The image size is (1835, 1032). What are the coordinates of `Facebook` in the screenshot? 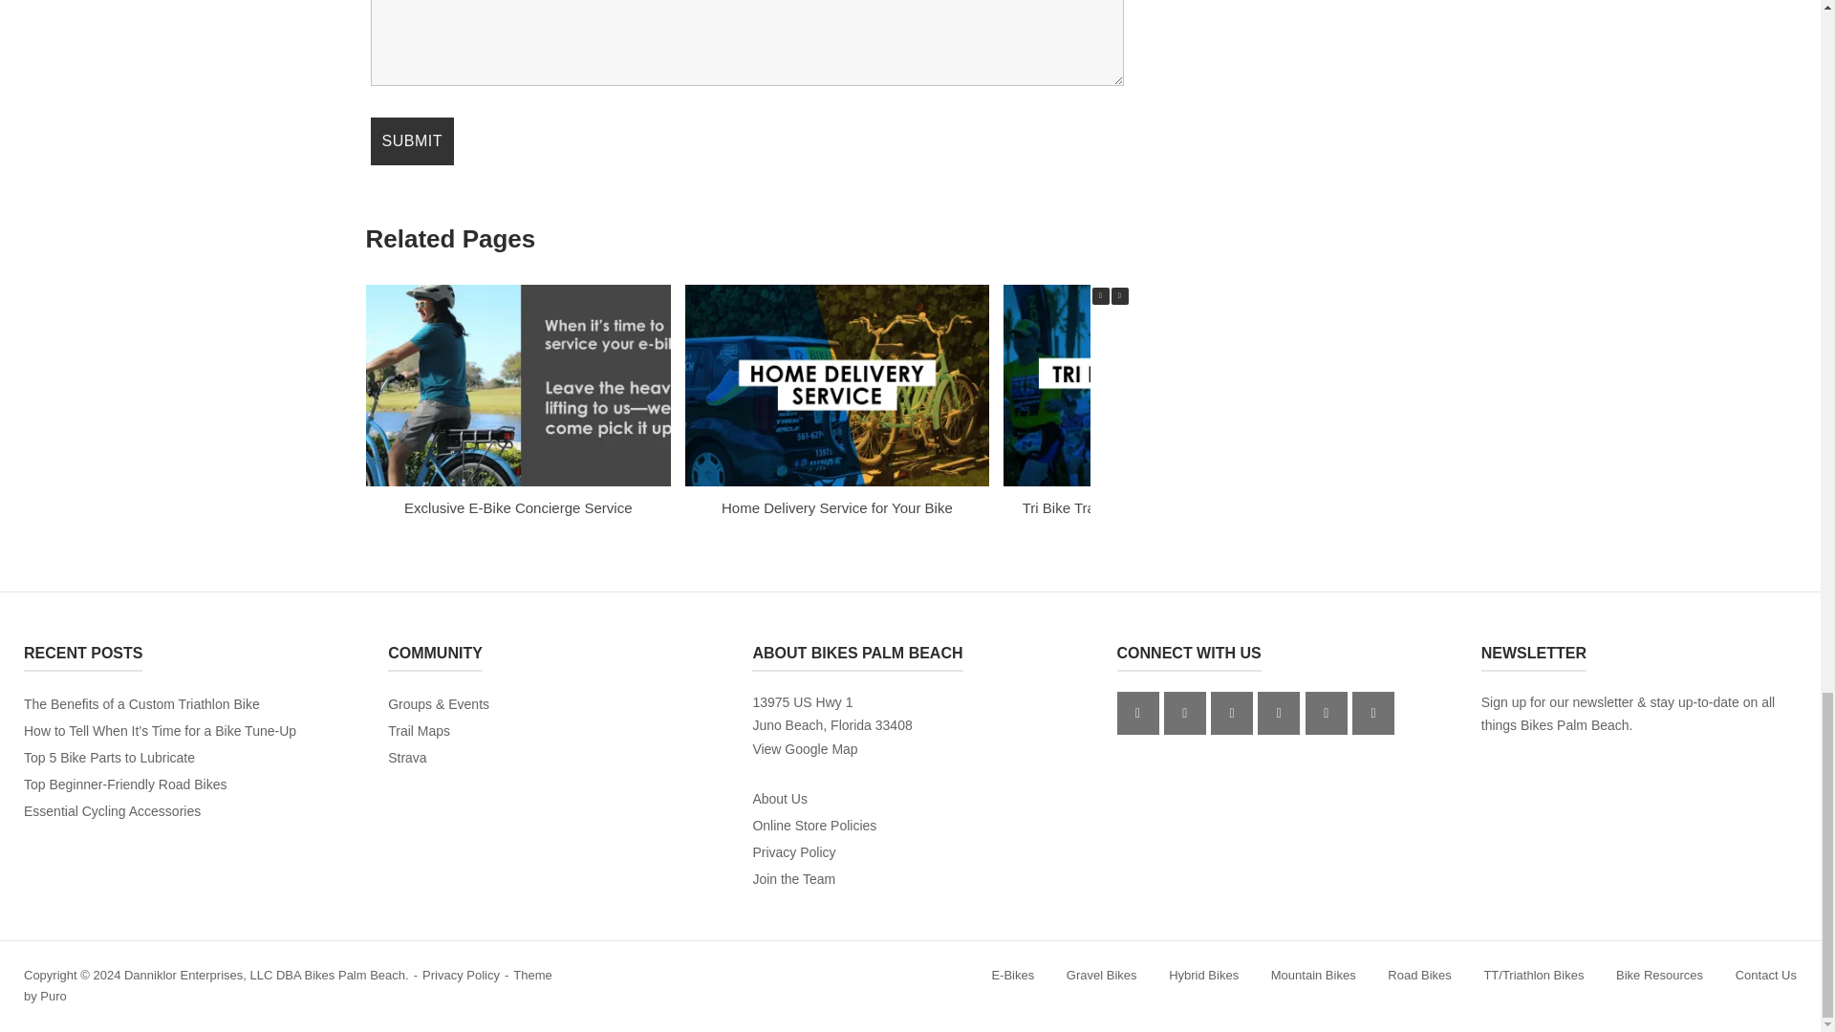 It's located at (1138, 713).